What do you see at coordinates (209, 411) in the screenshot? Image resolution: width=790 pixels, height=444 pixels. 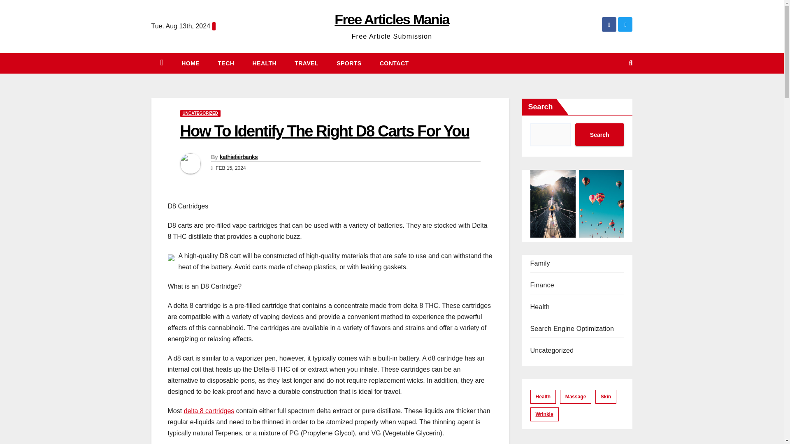 I see `delta 8 cartridges` at bounding box center [209, 411].